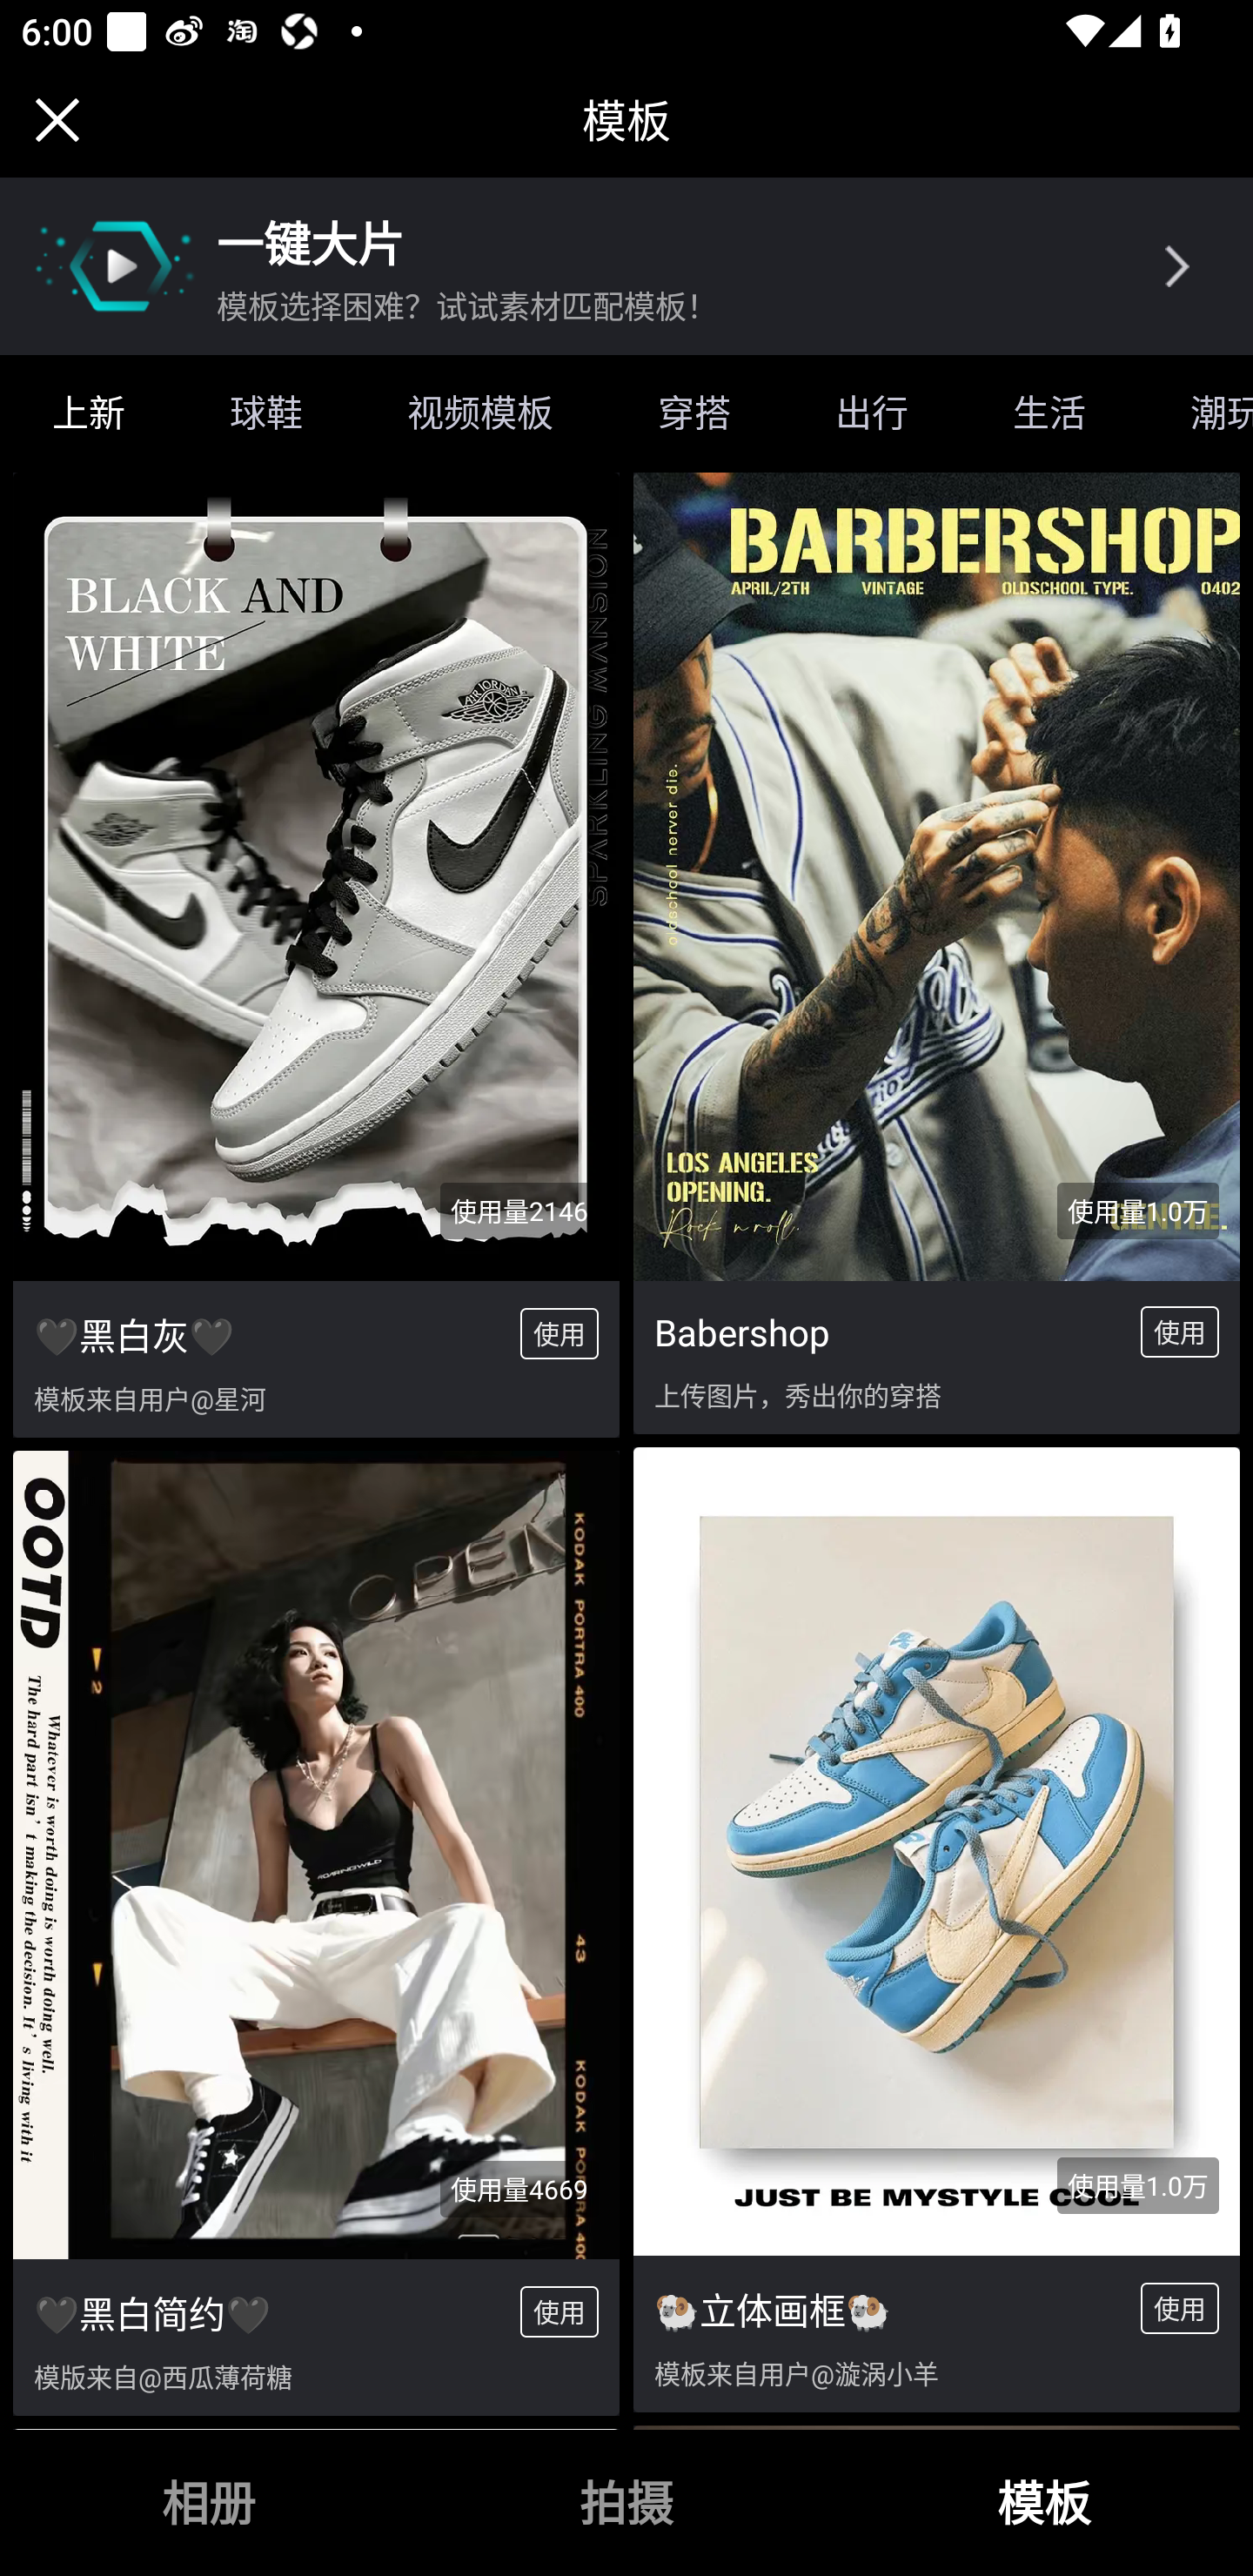  I want to click on 球鞋, so click(266, 412).